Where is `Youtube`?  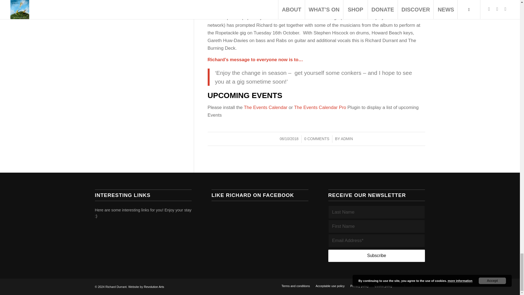 Youtube is located at coordinates (421, 286).